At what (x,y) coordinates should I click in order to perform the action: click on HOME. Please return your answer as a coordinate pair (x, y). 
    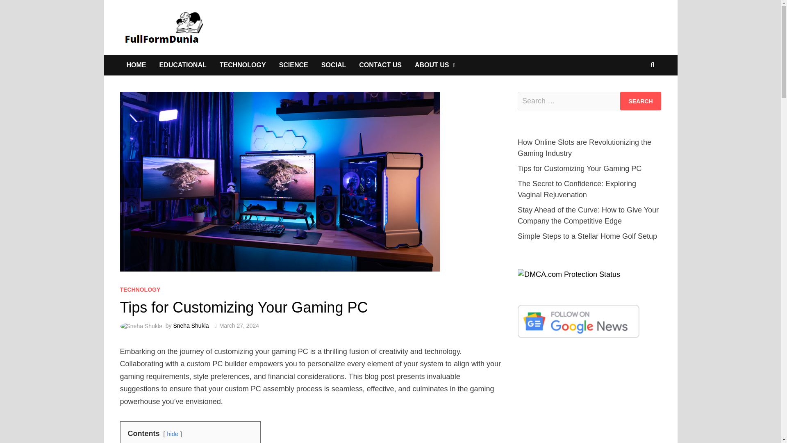
    Looking at the image, I should click on (136, 65).